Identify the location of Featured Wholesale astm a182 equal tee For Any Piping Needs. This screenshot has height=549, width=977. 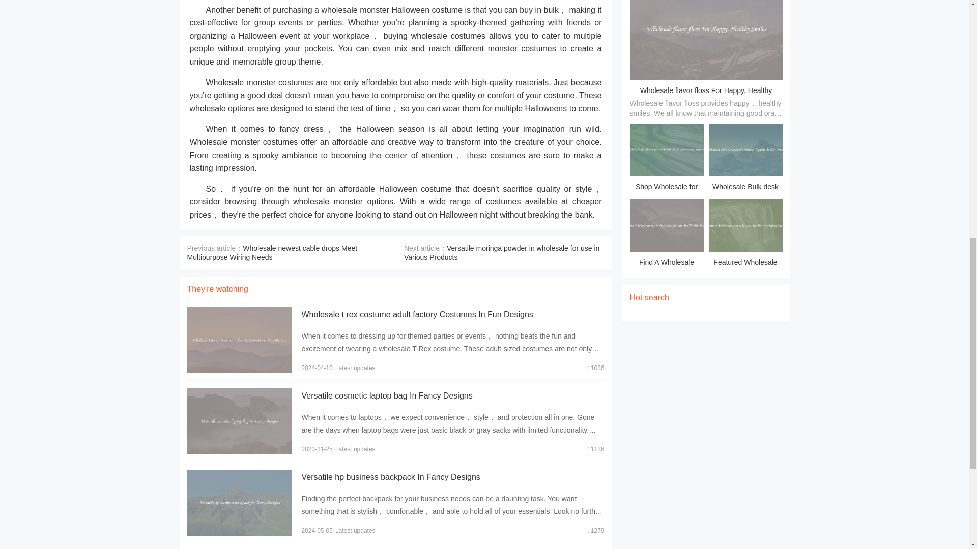
(745, 235).